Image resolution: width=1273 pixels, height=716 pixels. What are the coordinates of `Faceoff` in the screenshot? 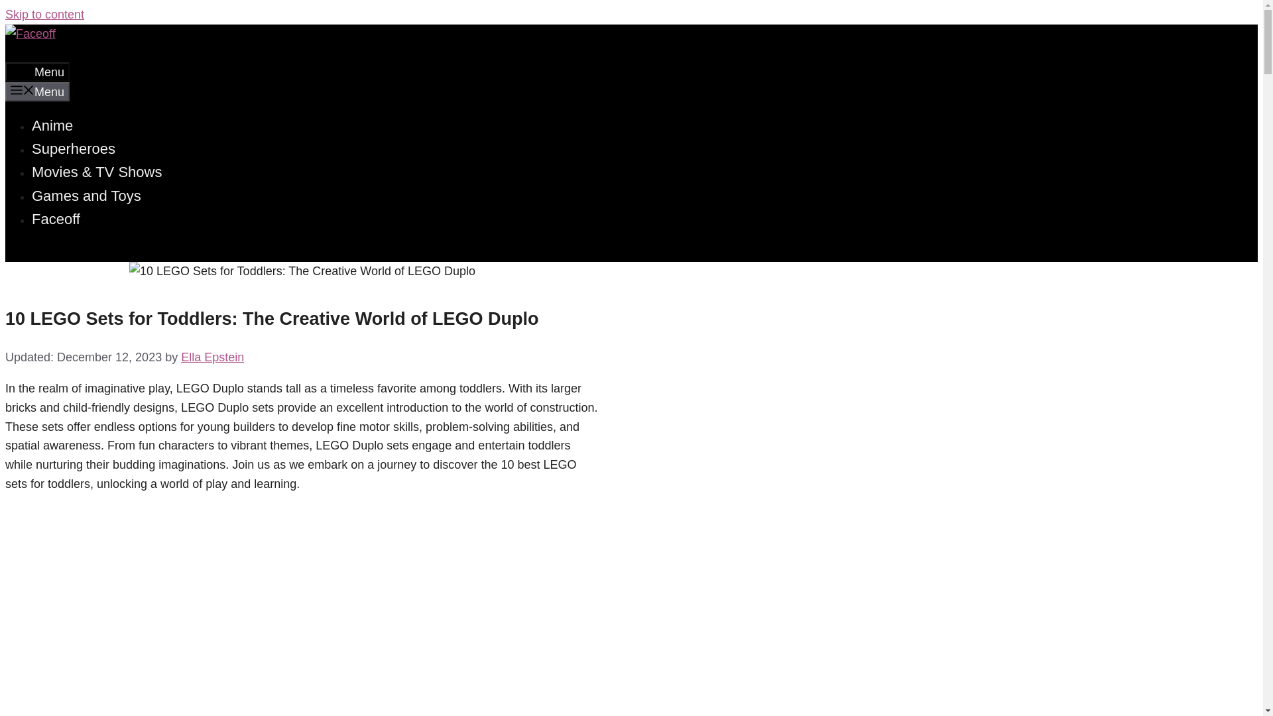 It's located at (56, 219).